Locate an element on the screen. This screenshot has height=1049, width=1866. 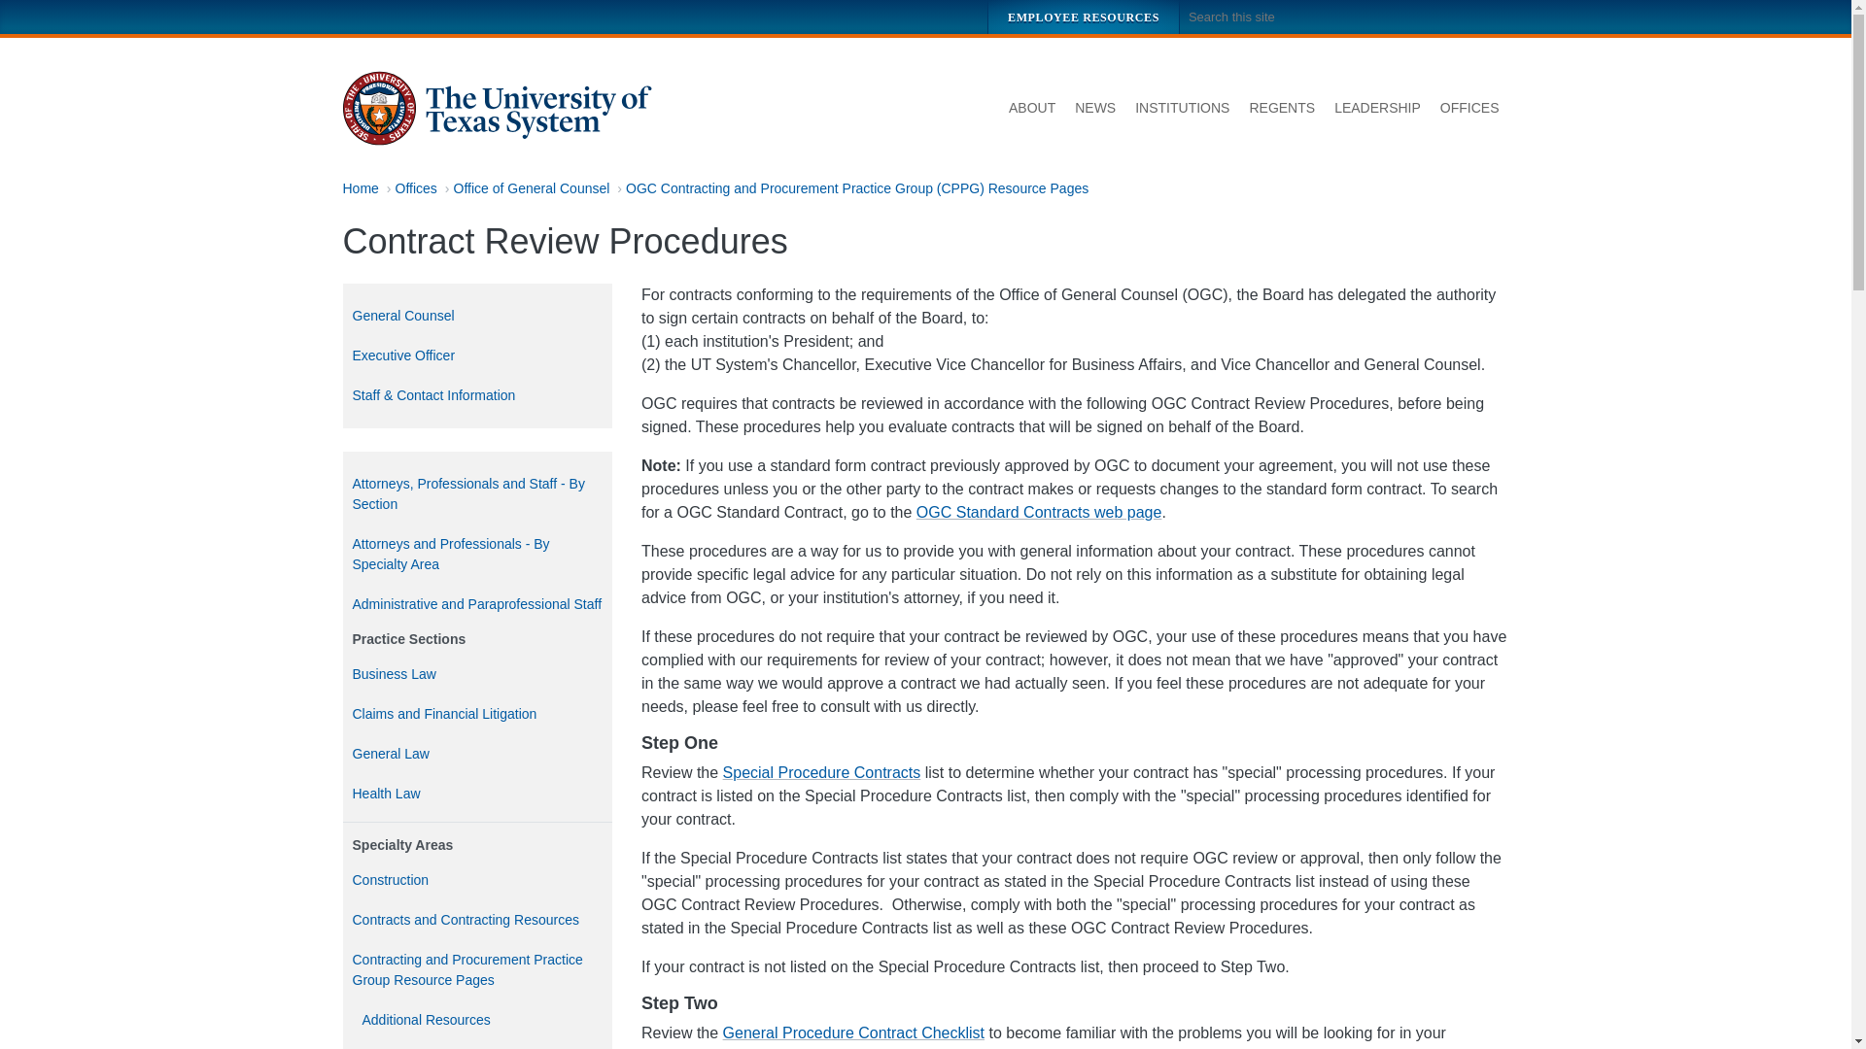
Office of General Counsel is located at coordinates (531, 187).